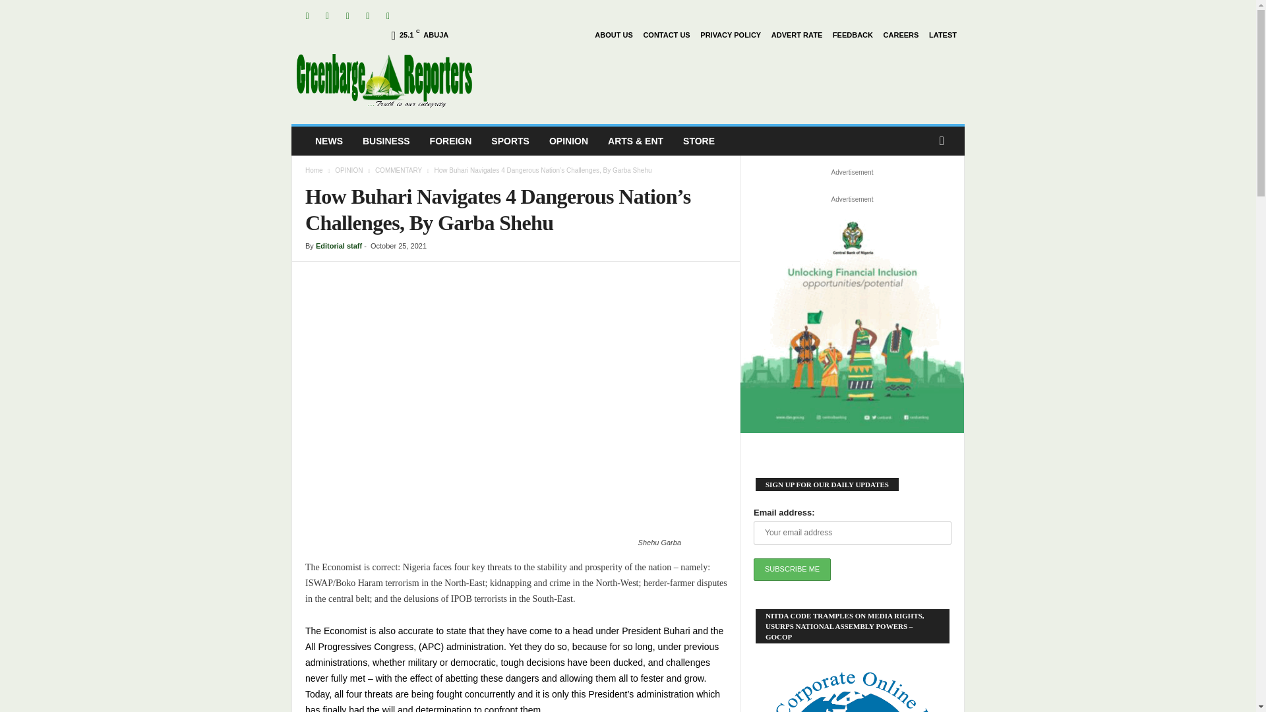 This screenshot has height=712, width=1266. What do you see at coordinates (613, 35) in the screenshot?
I see `ABOUT US` at bounding box center [613, 35].